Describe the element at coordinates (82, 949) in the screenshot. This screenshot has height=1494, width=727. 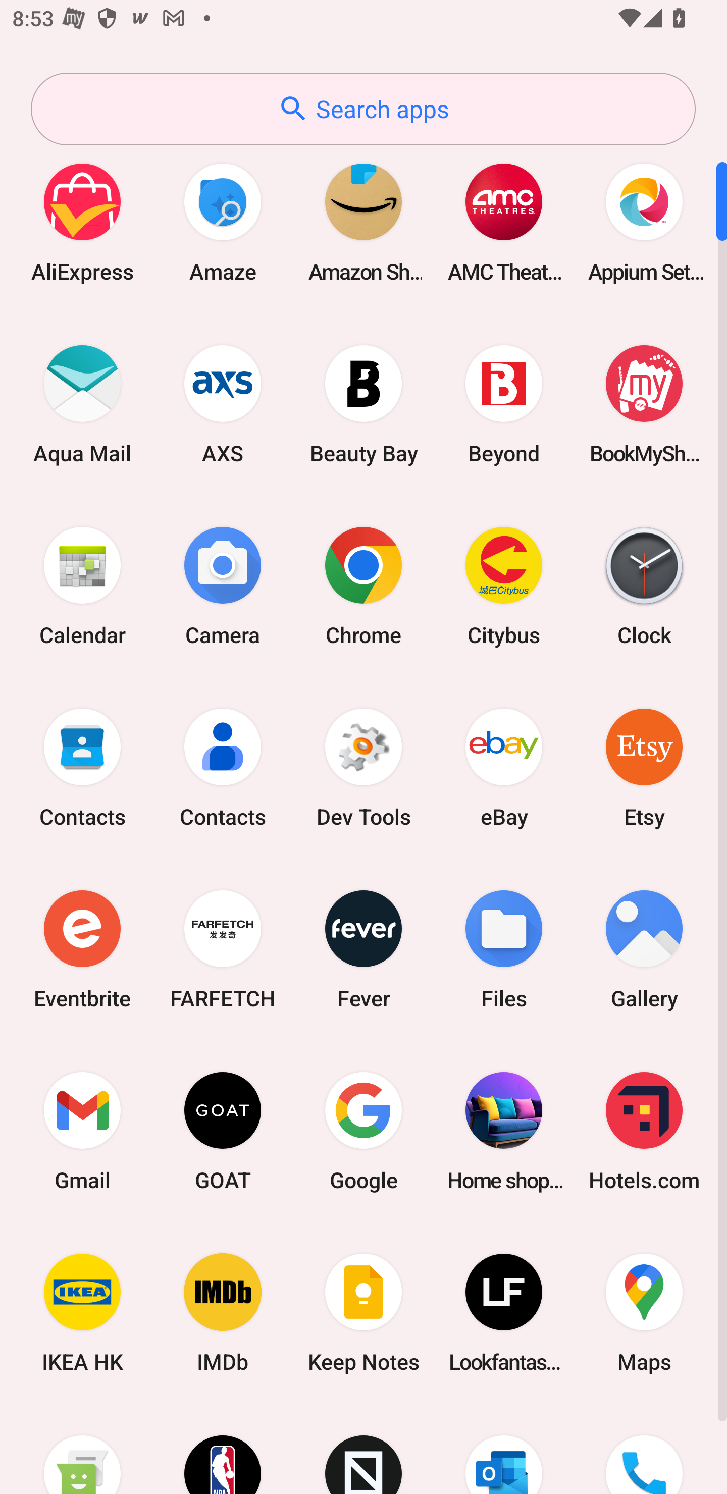
I see `Eventbrite` at that location.